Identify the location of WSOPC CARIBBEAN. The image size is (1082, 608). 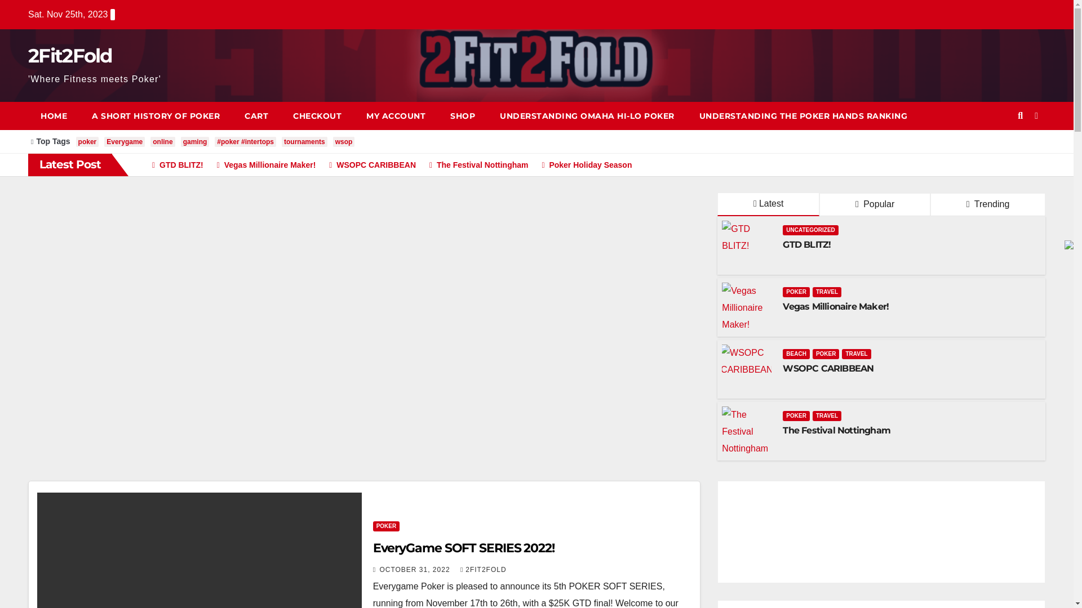
(828, 368).